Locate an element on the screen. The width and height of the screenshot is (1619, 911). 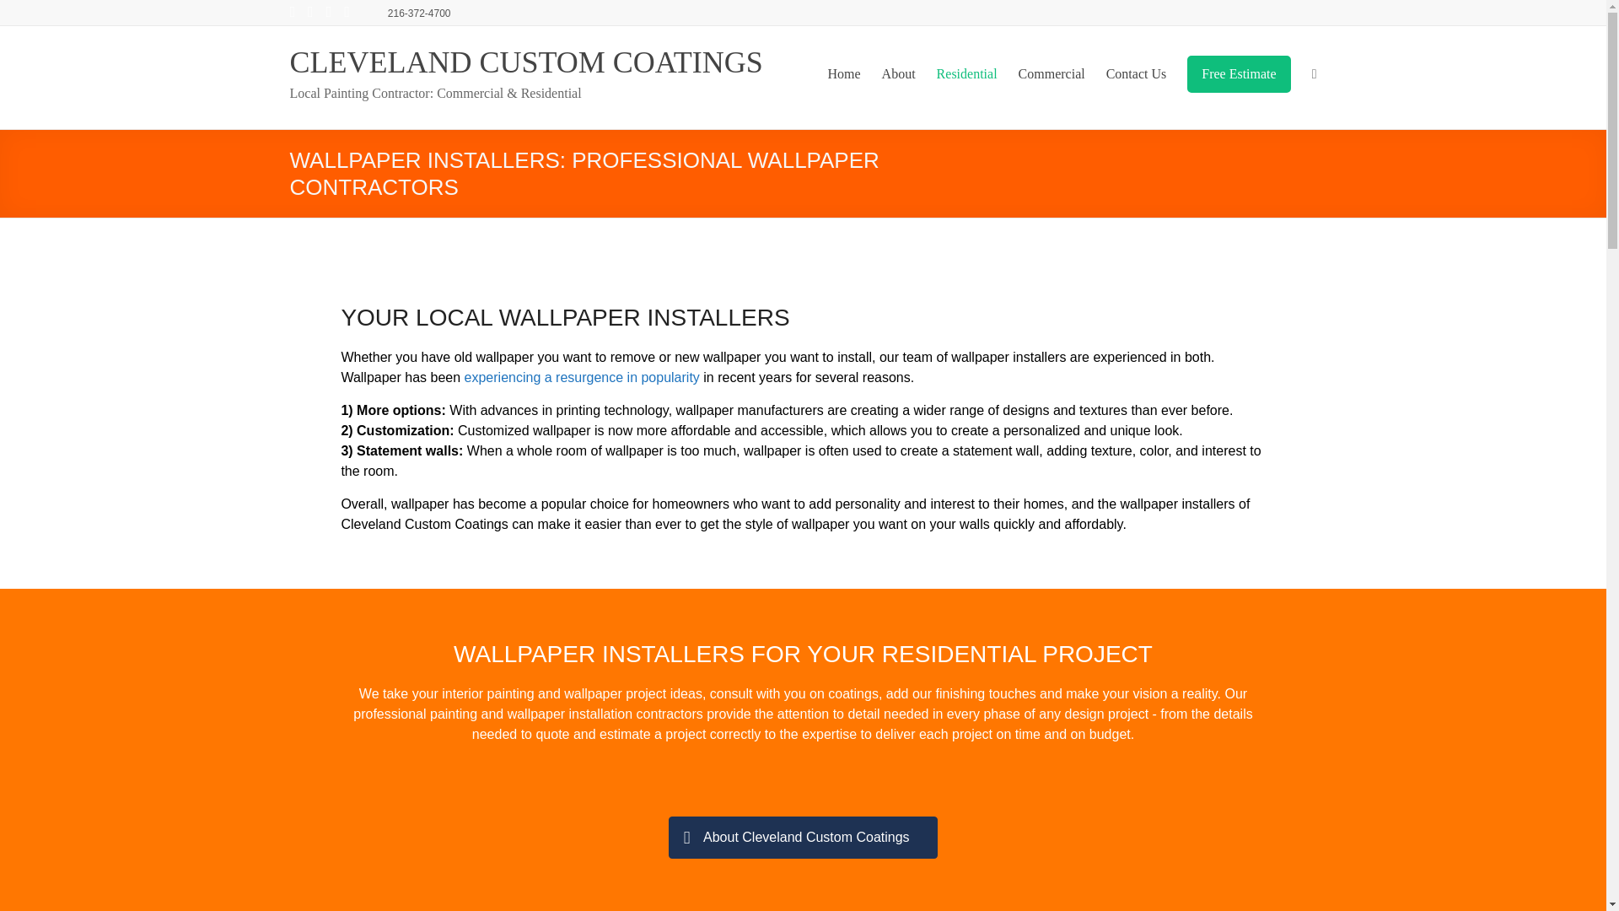
Cleveland Custom Coatings is located at coordinates (526, 62).